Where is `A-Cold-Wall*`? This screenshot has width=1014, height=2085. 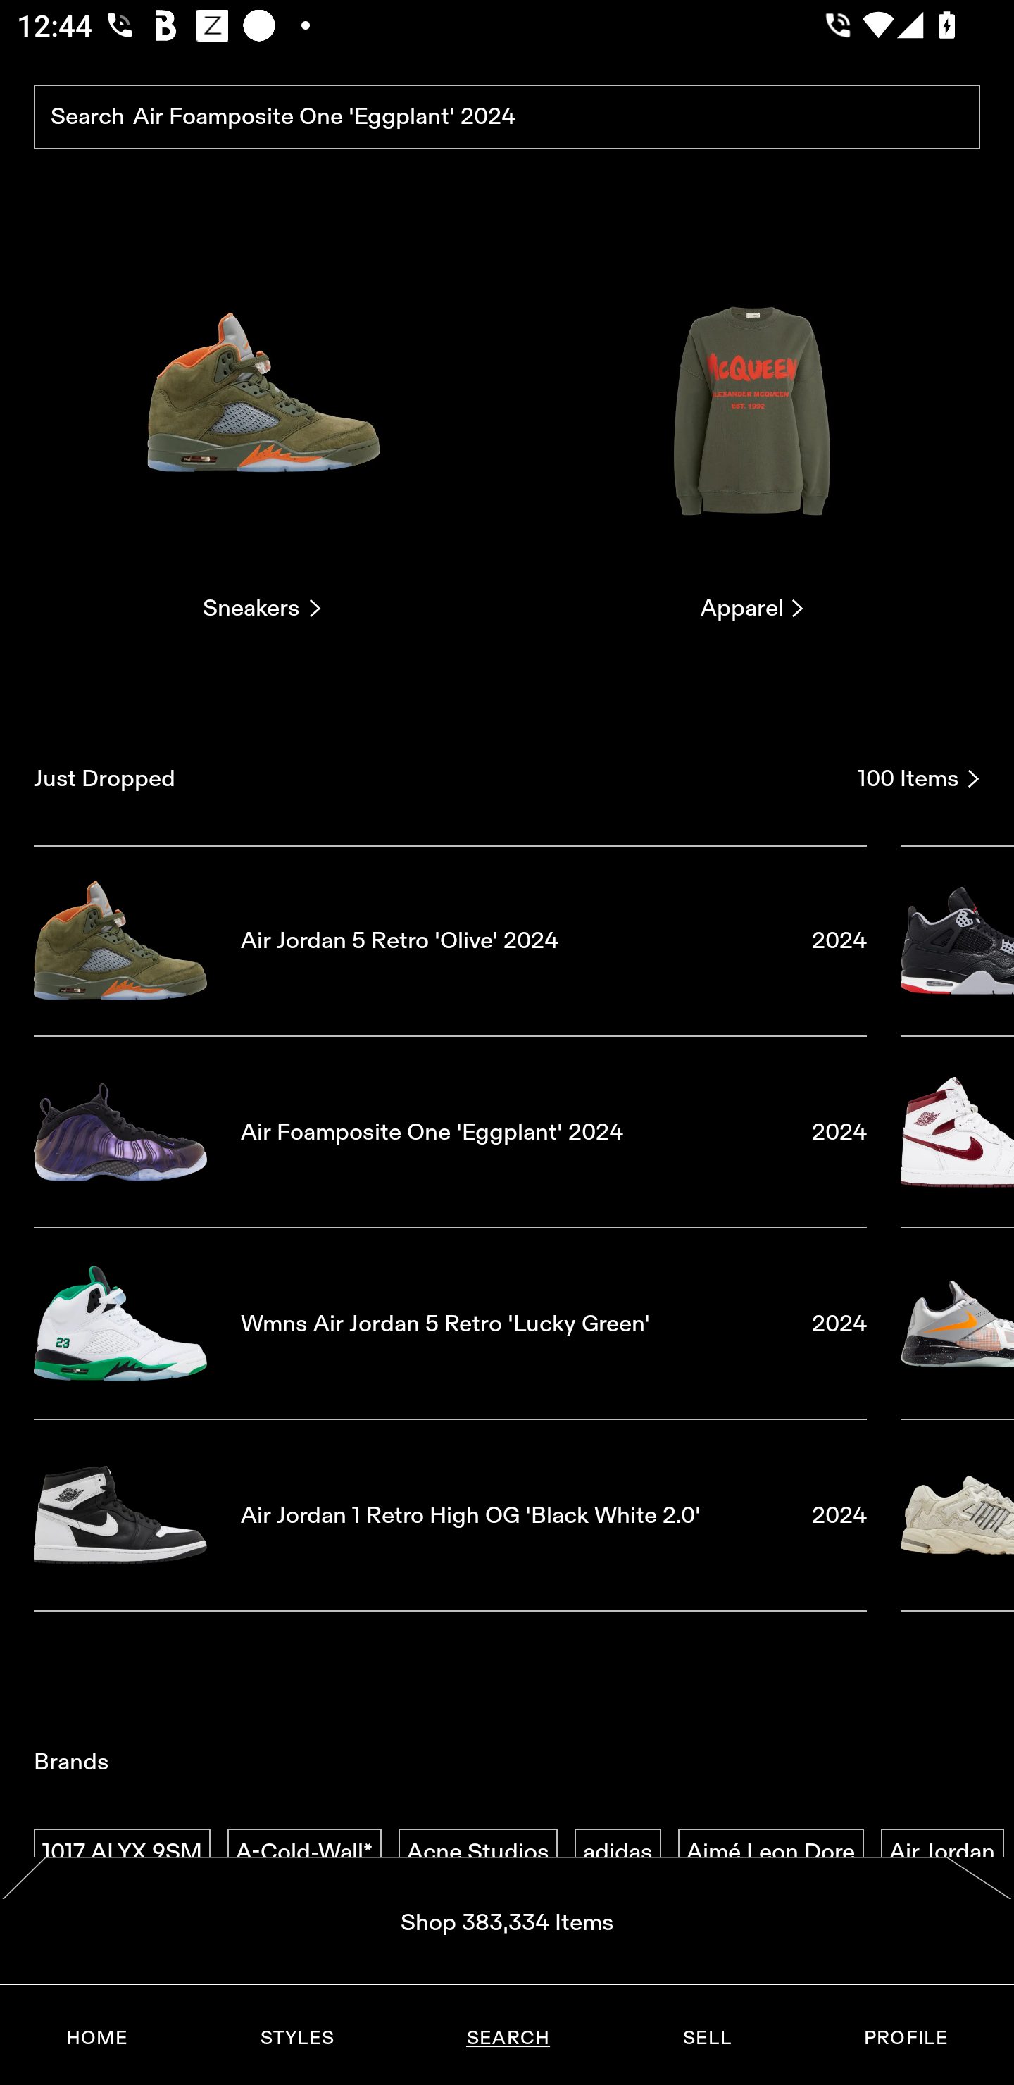
A-Cold-Wall* is located at coordinates (304, 1853).